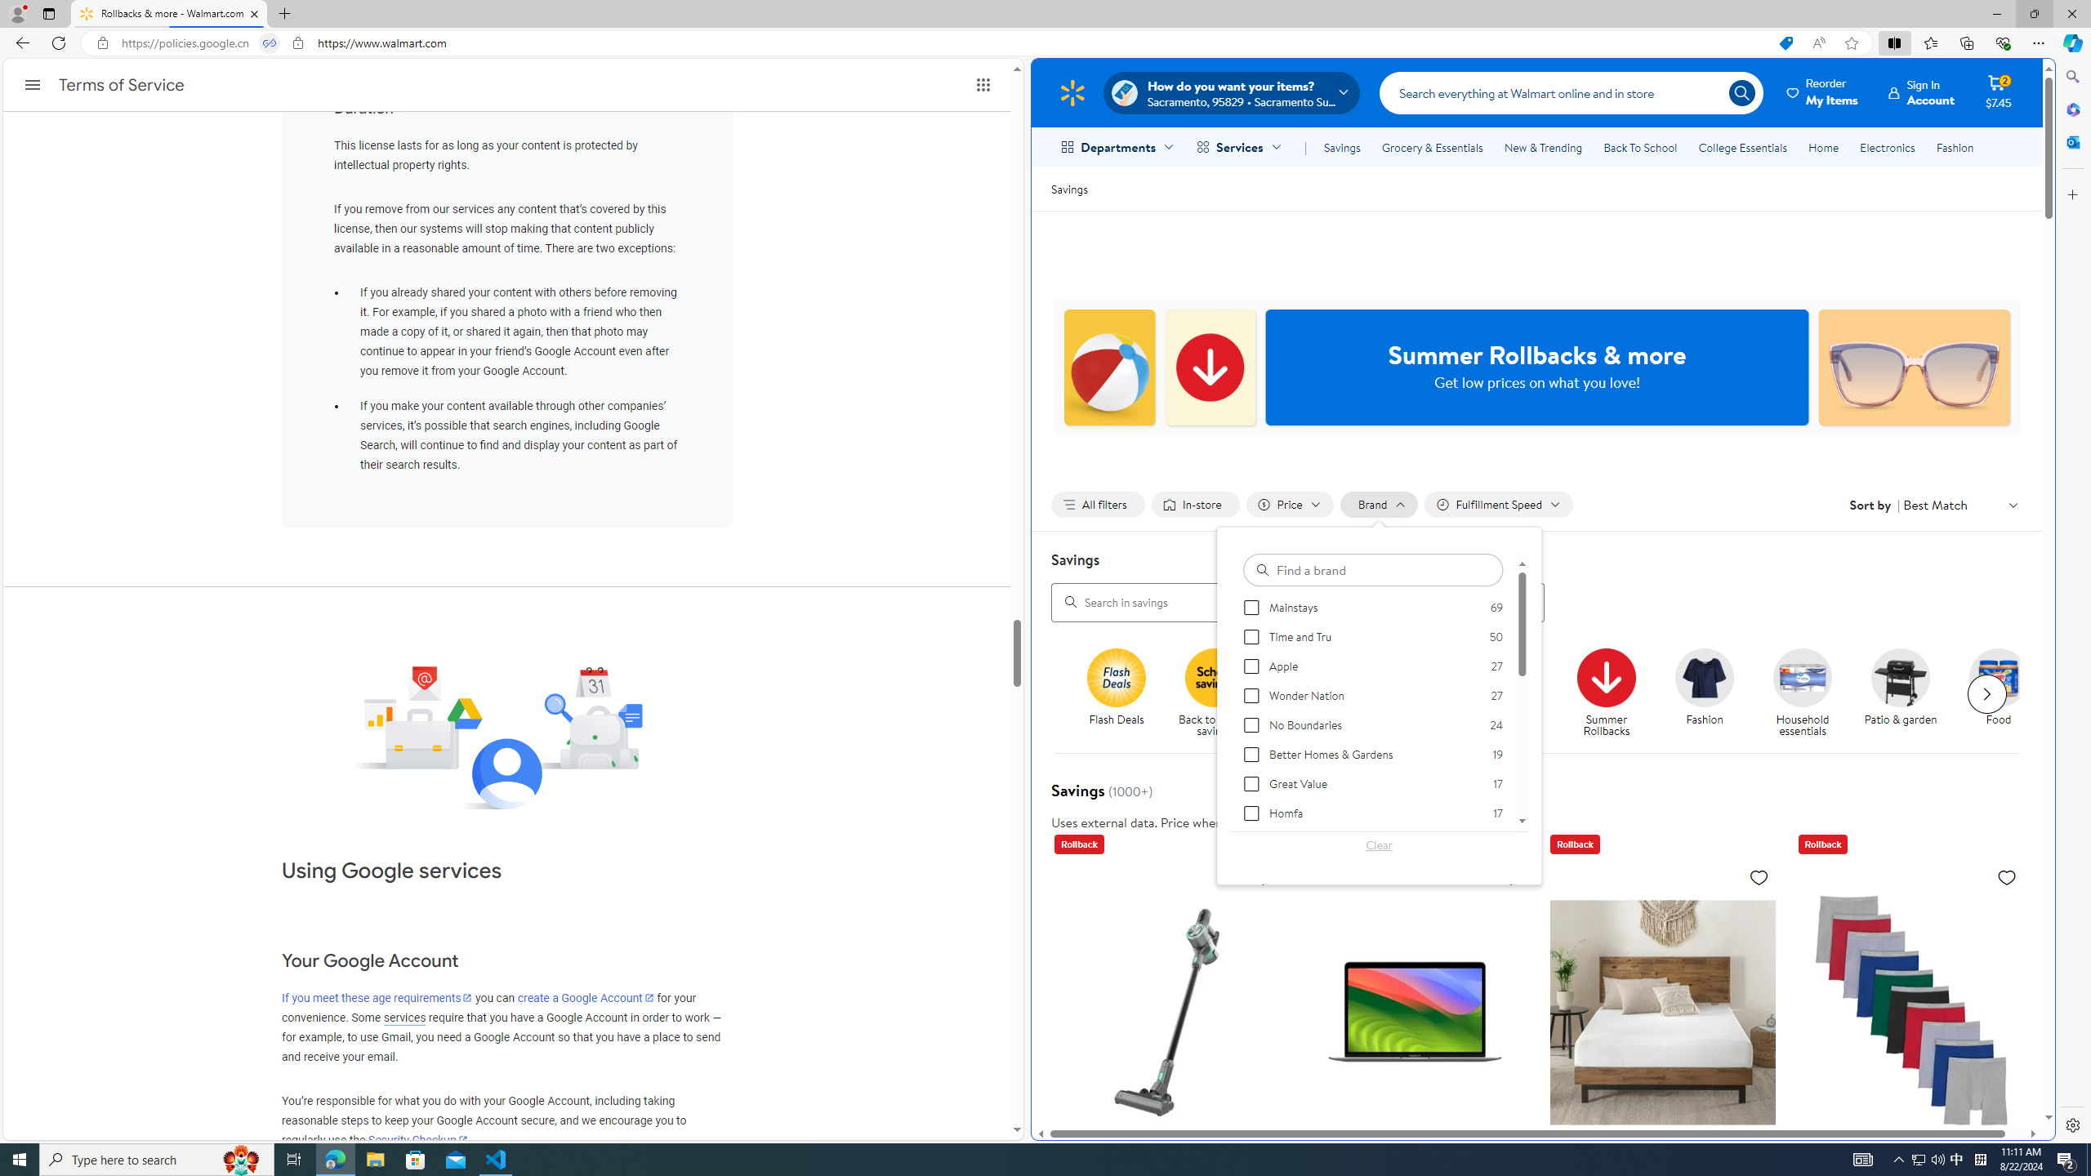 The height and width of the screenshot is (1176, 2091). Describe the element at coordinates (1069, 188) in the screenshot. I see `Savings` at that location.